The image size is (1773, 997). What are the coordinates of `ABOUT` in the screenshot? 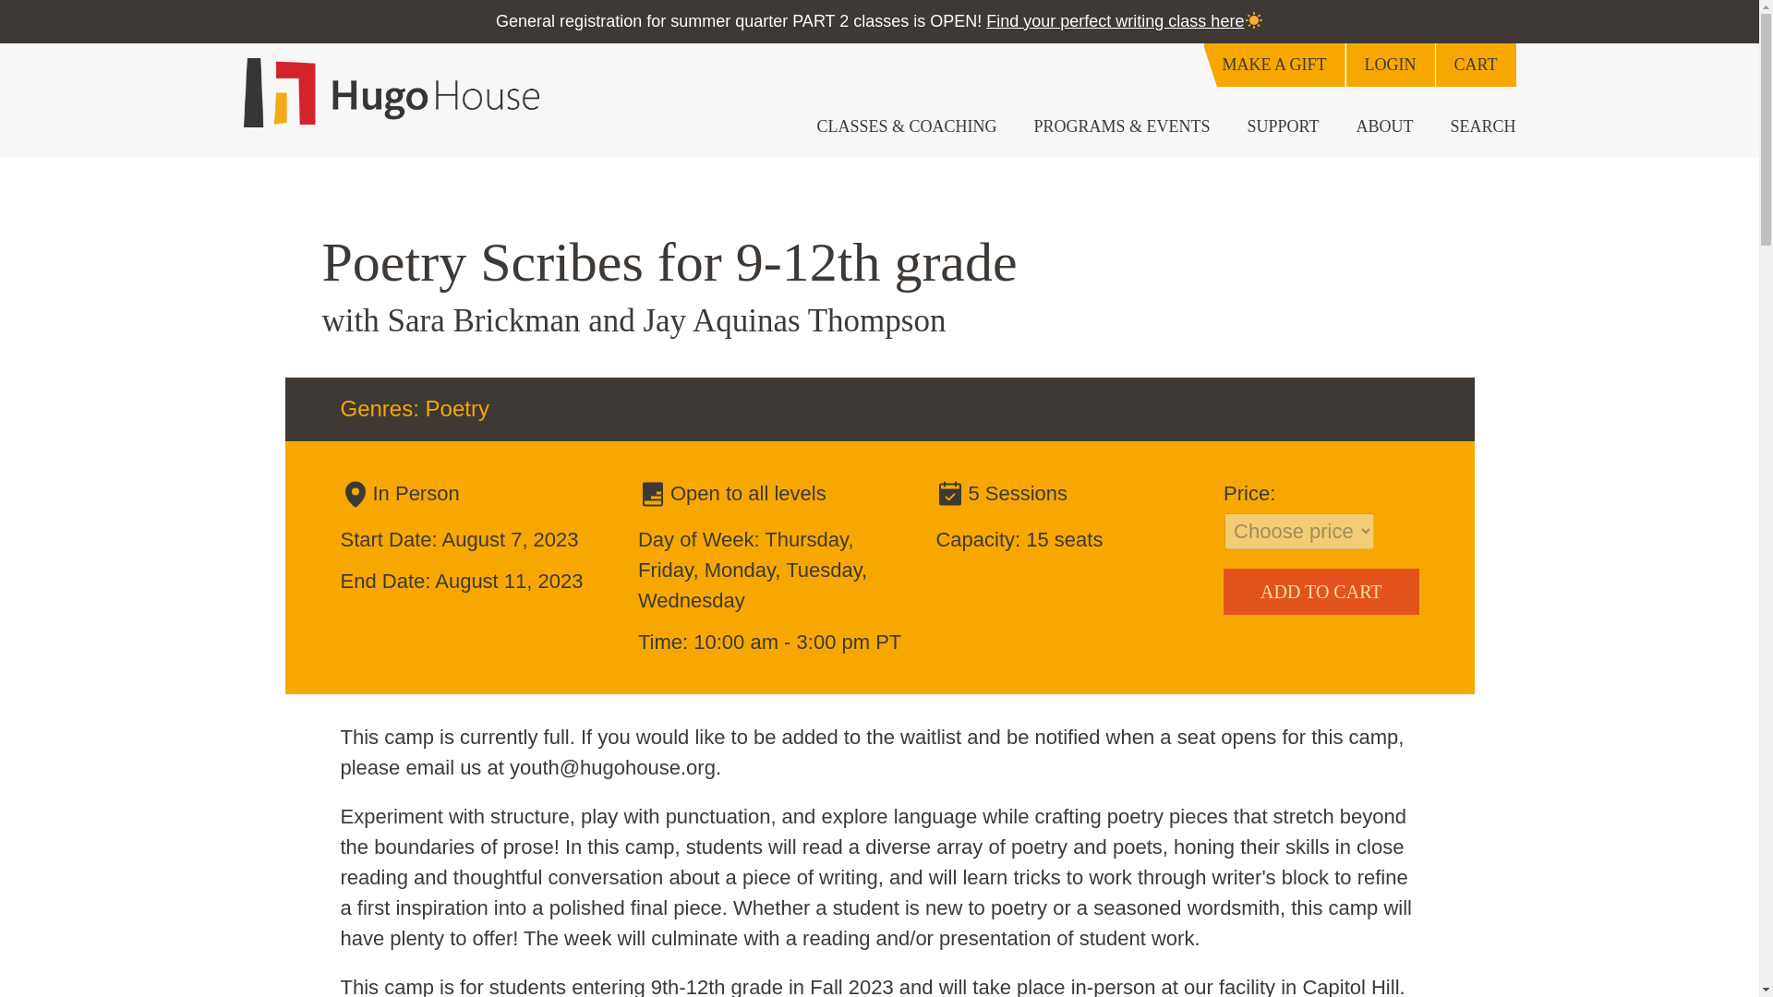 It's located at (1383, 126).